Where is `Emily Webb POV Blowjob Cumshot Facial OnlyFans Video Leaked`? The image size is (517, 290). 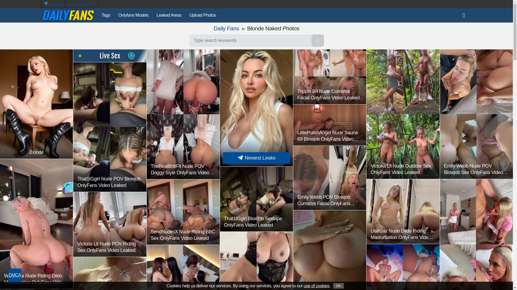
Emily Webb POV Blowjob Cumshot Facial OnlyFans Video Leaked is located at coordinates (330, 178).